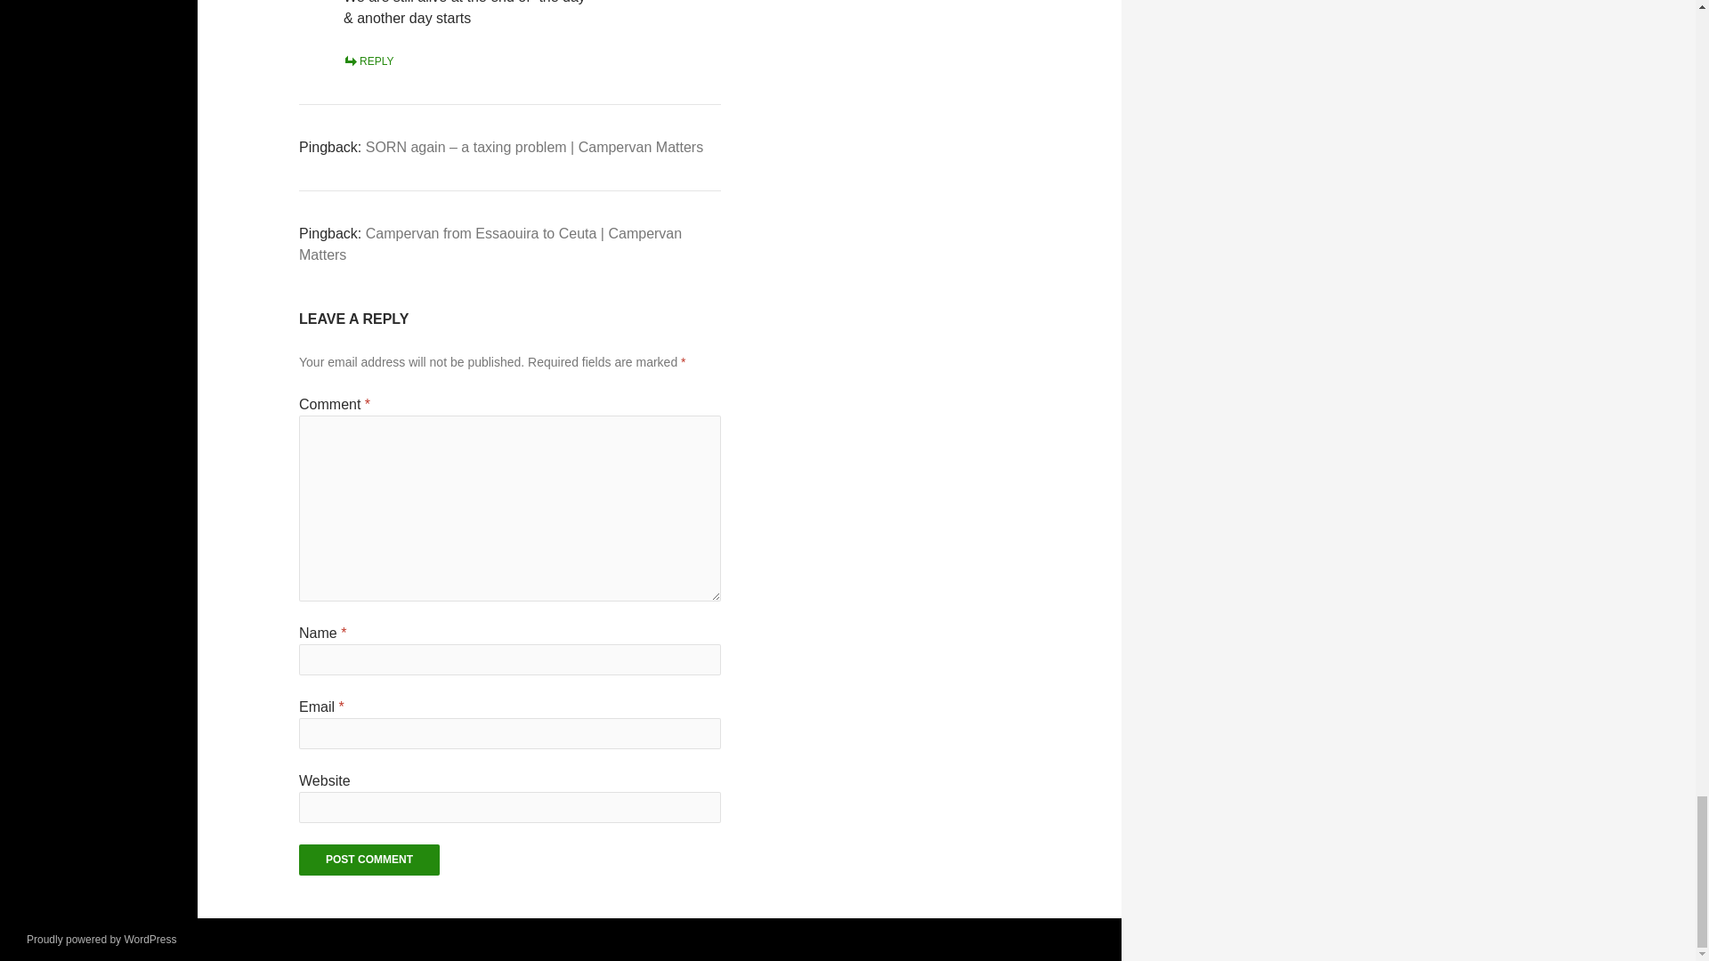 The height and width of the screenshot is (961, 1709). I want to click on REPLY, so click(368, 61).